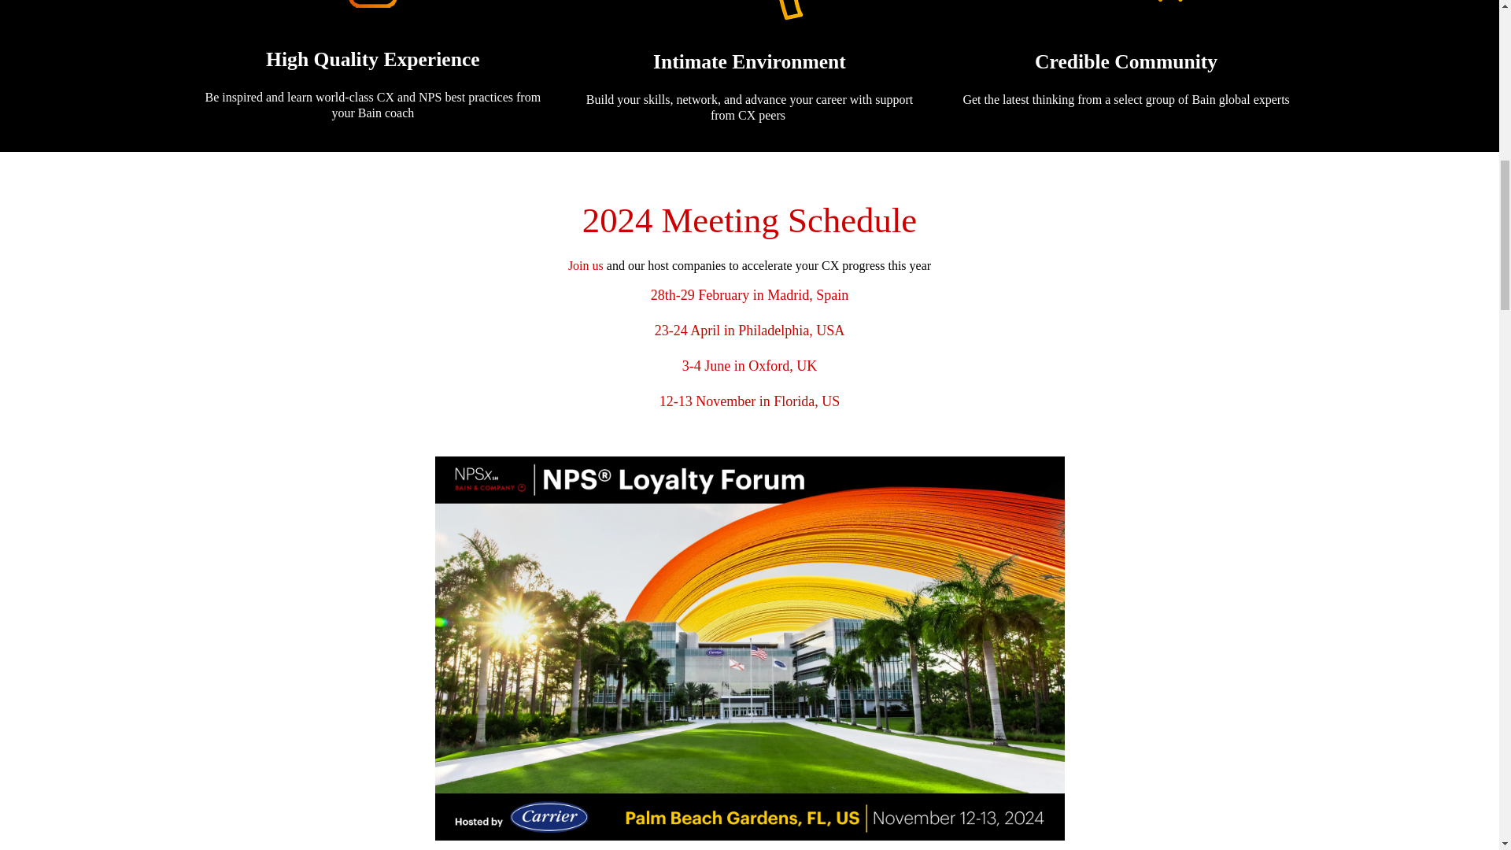  I want to click on Join us, so click(586, 265).